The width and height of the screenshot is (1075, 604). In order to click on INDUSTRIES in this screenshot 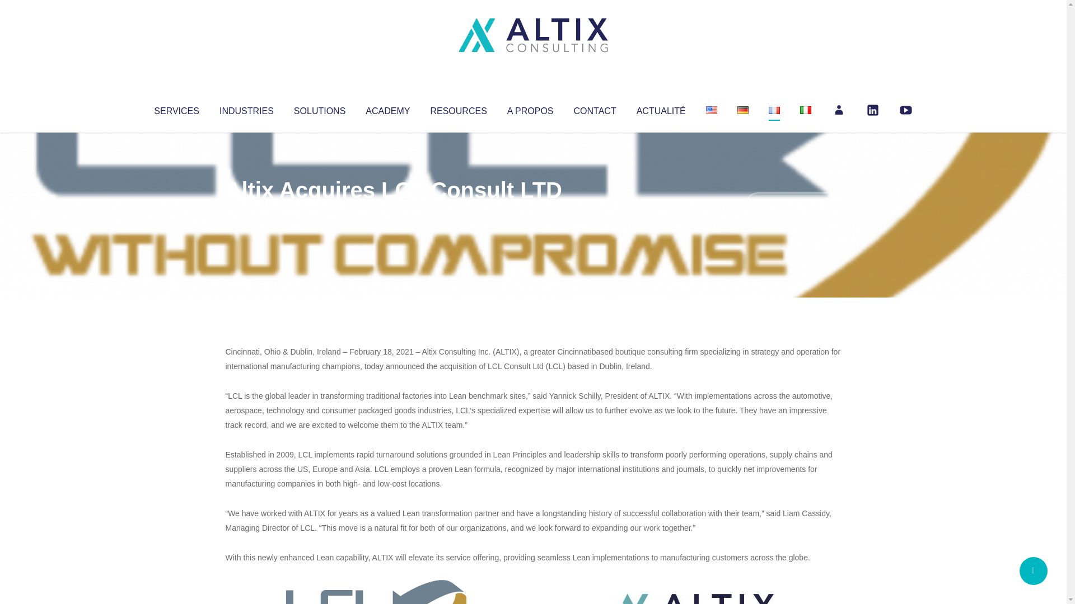, I will do `click(246, 108)`.